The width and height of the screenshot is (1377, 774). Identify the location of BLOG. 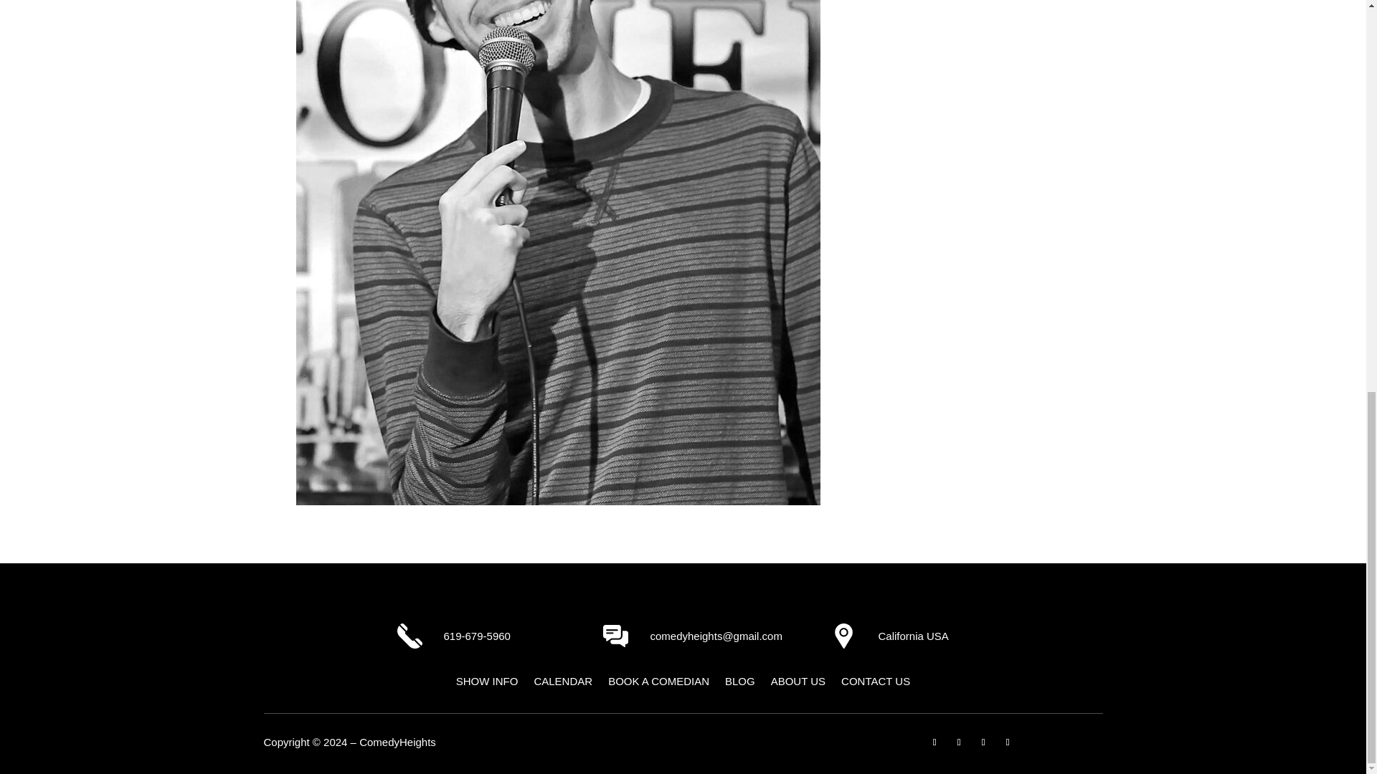
(740, 684).